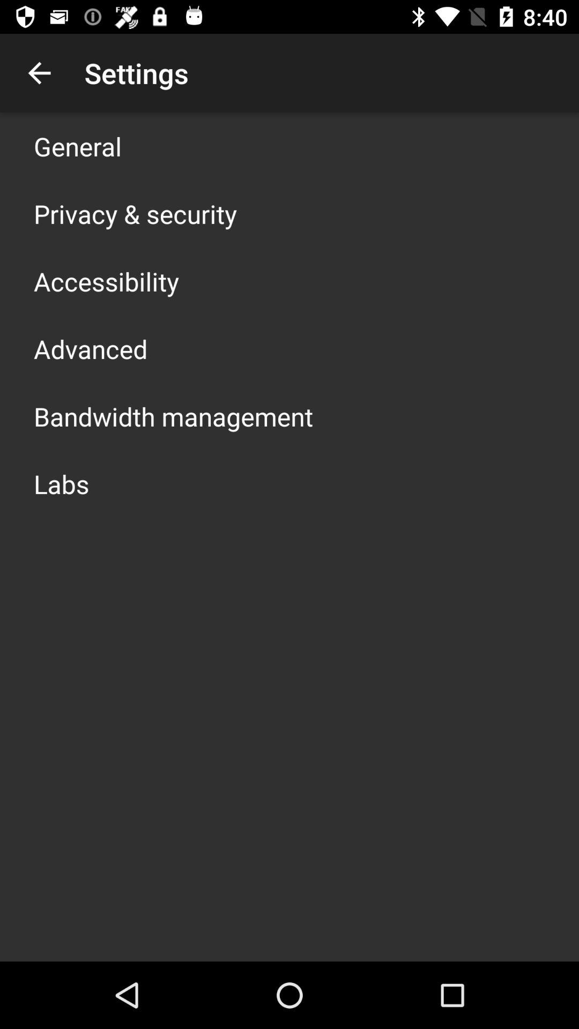 Image resolution: width=579 pixels, height=1029 pixels. I want to click on choose item below the accessibility, so click(91, 348).